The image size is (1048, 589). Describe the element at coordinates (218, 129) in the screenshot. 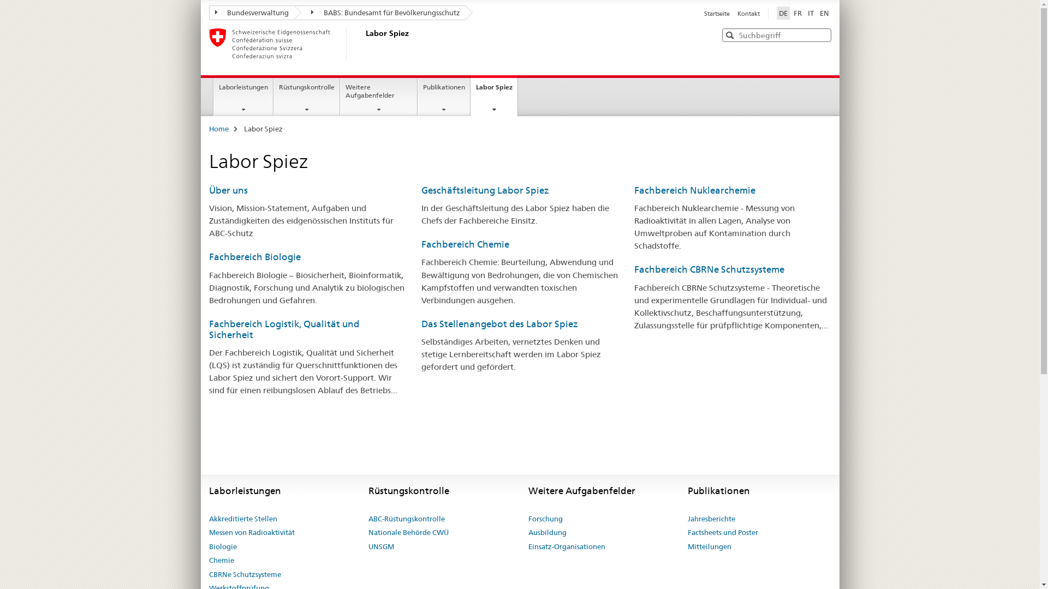

I see `Home` at that location.